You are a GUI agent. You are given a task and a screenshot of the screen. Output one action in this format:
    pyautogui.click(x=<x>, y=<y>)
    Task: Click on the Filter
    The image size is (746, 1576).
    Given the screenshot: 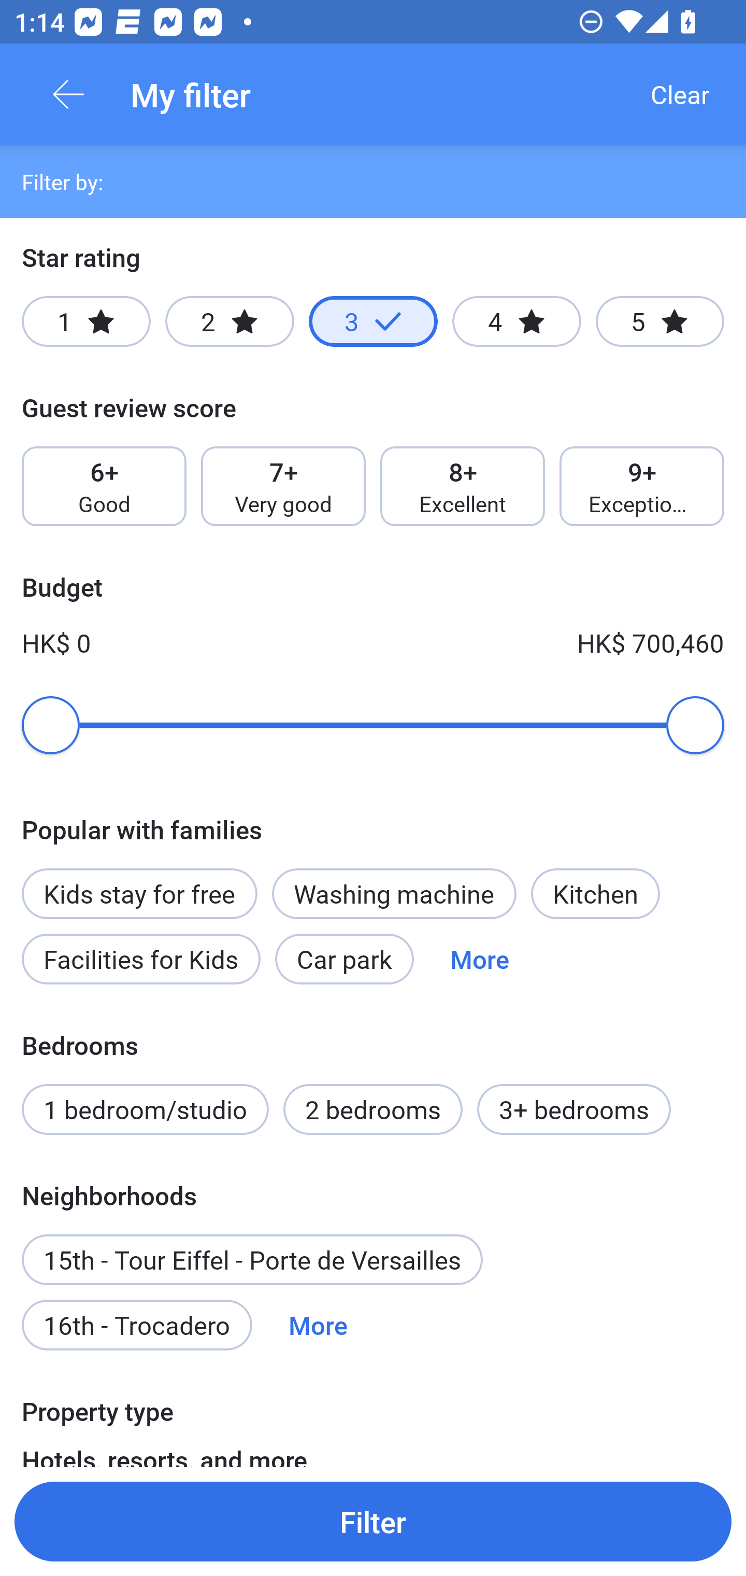 What is the action you would take?
    pyautogui.click(x=373, y=1521)
    